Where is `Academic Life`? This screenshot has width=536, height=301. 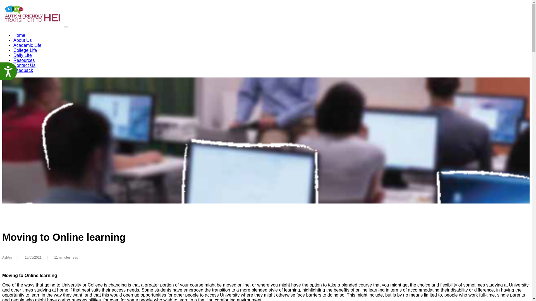
Academic Life is located at coordinates (27, 45).